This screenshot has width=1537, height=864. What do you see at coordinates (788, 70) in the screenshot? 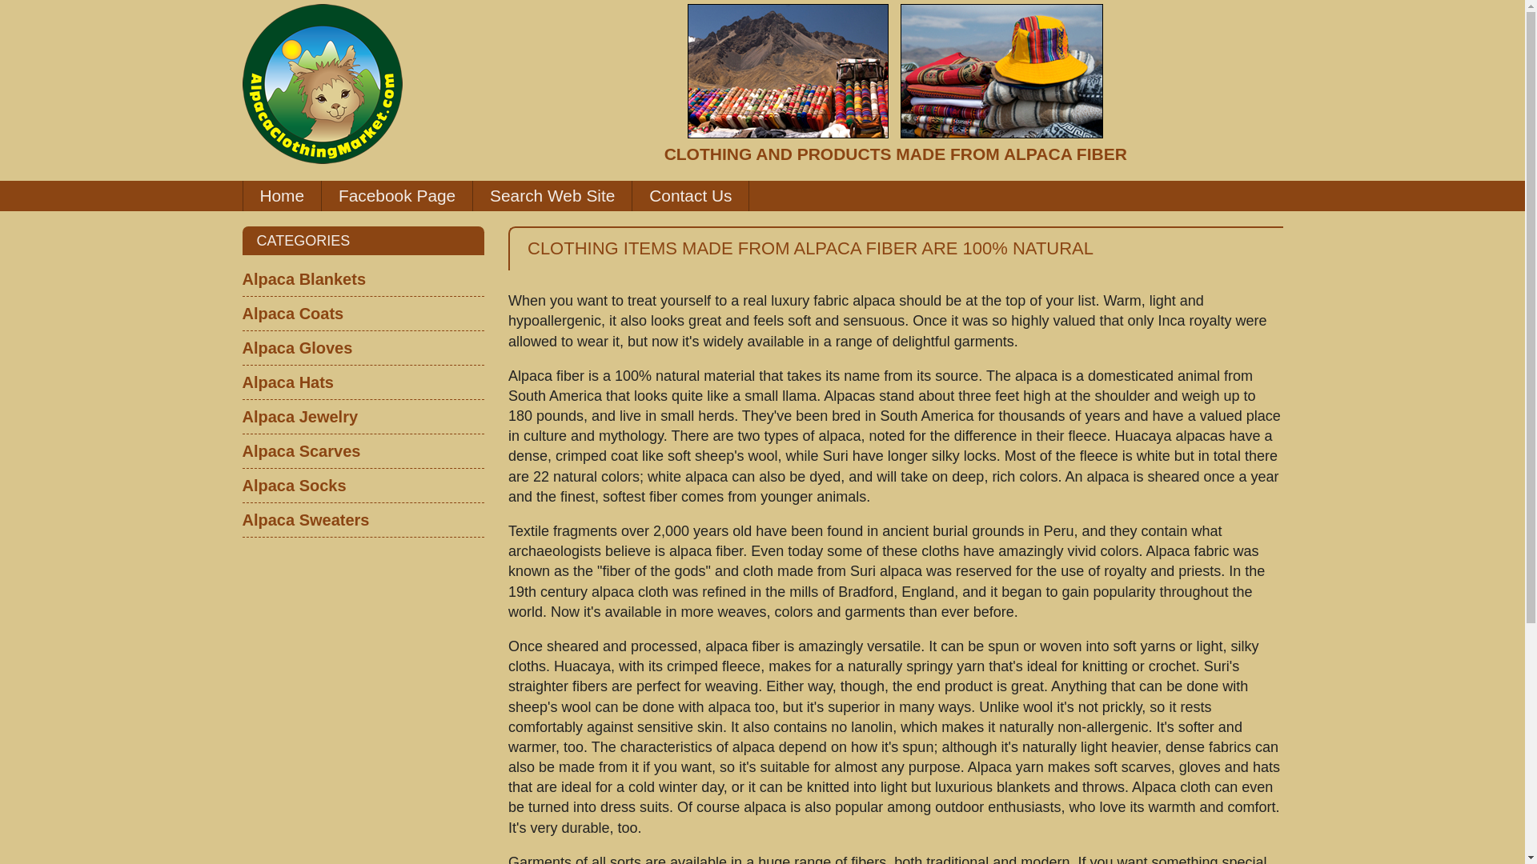
I see `Andean made Alpaca Blankets` at bounding box center [788, 70].